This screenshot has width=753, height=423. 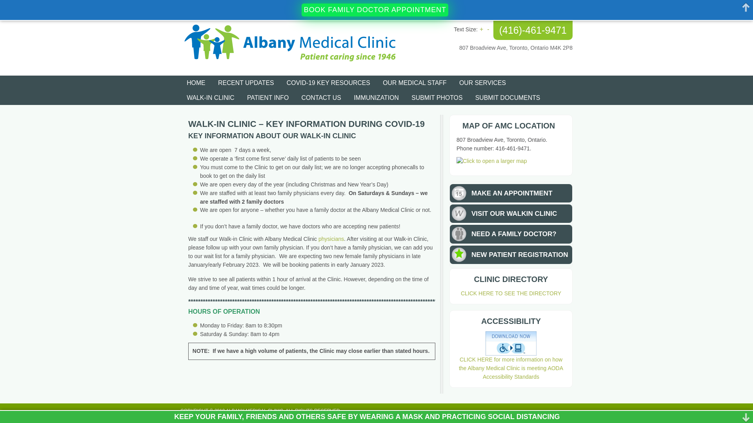 What do you see at coordinates (329, 83) in the screenshot?
I see `COVID-19 KEY RESOURCES` at bounding box center [329, 83].